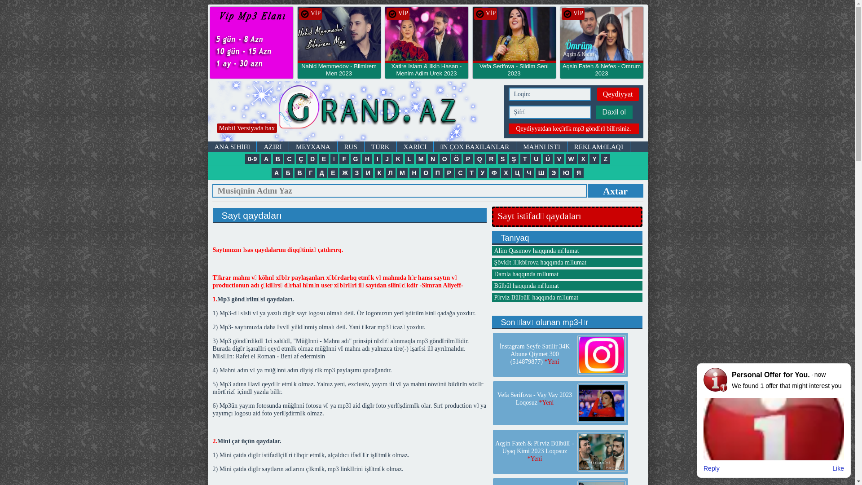 The height and width of the screenshot is (485, 862). What do you see at coordinates (353, 111) in the screenshot?
I see `Mp3` at bounding box center [353, 111].